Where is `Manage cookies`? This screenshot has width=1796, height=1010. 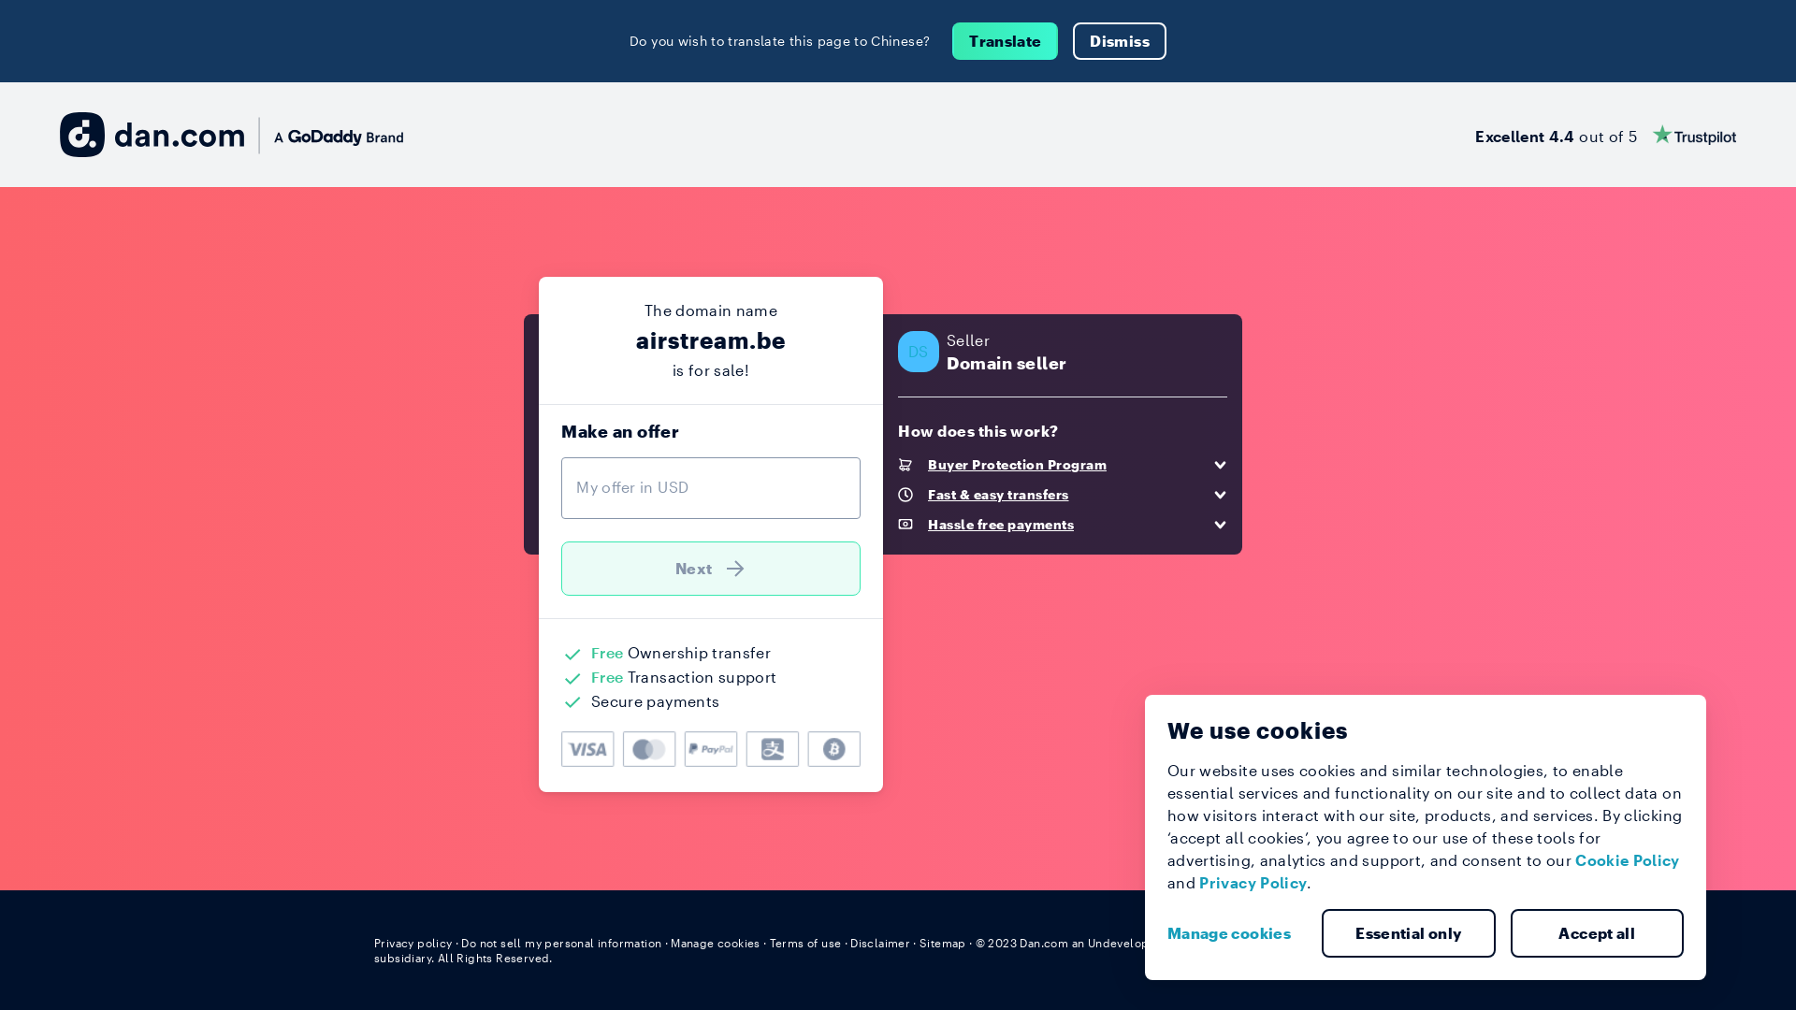 Manage cookies is located at coordinates (1237, 933).